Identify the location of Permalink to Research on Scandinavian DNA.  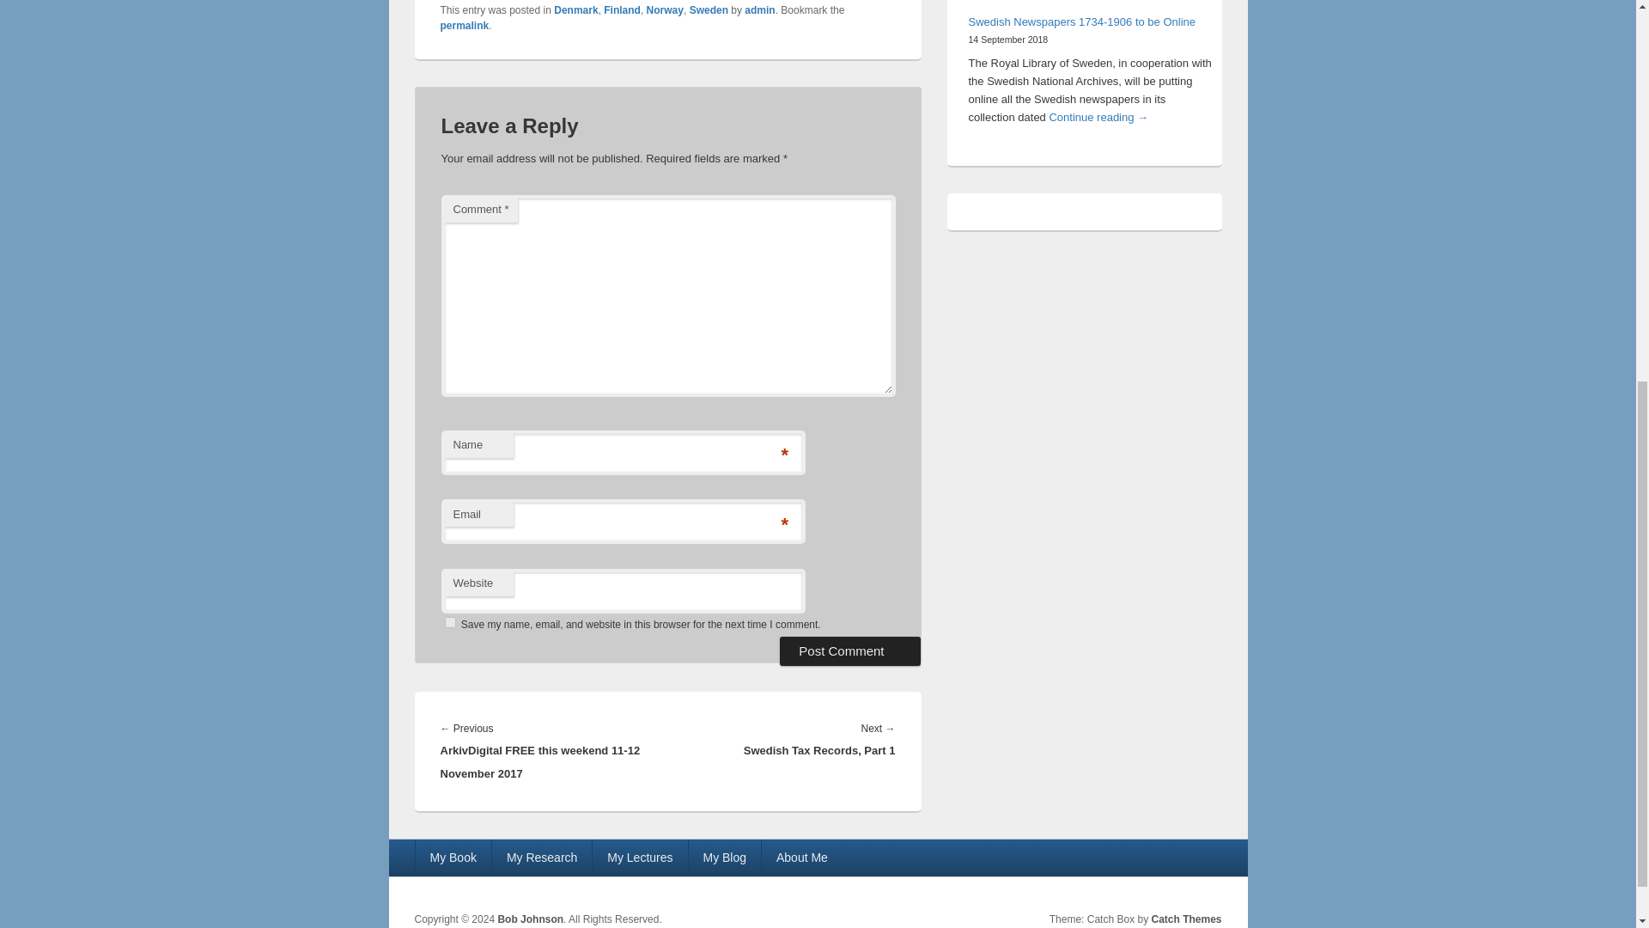
(464, 25).